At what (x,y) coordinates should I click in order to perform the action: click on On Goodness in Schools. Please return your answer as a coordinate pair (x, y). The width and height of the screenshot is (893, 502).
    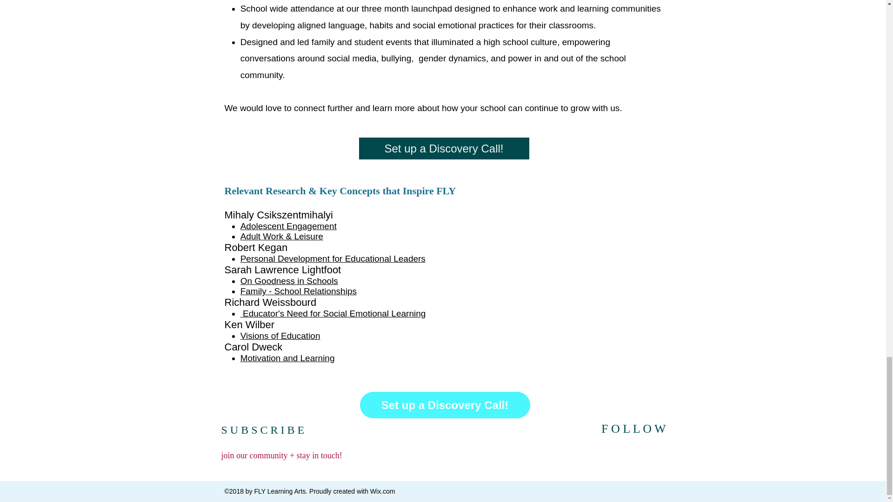
    Looking at the image, I should click on (289, 281).